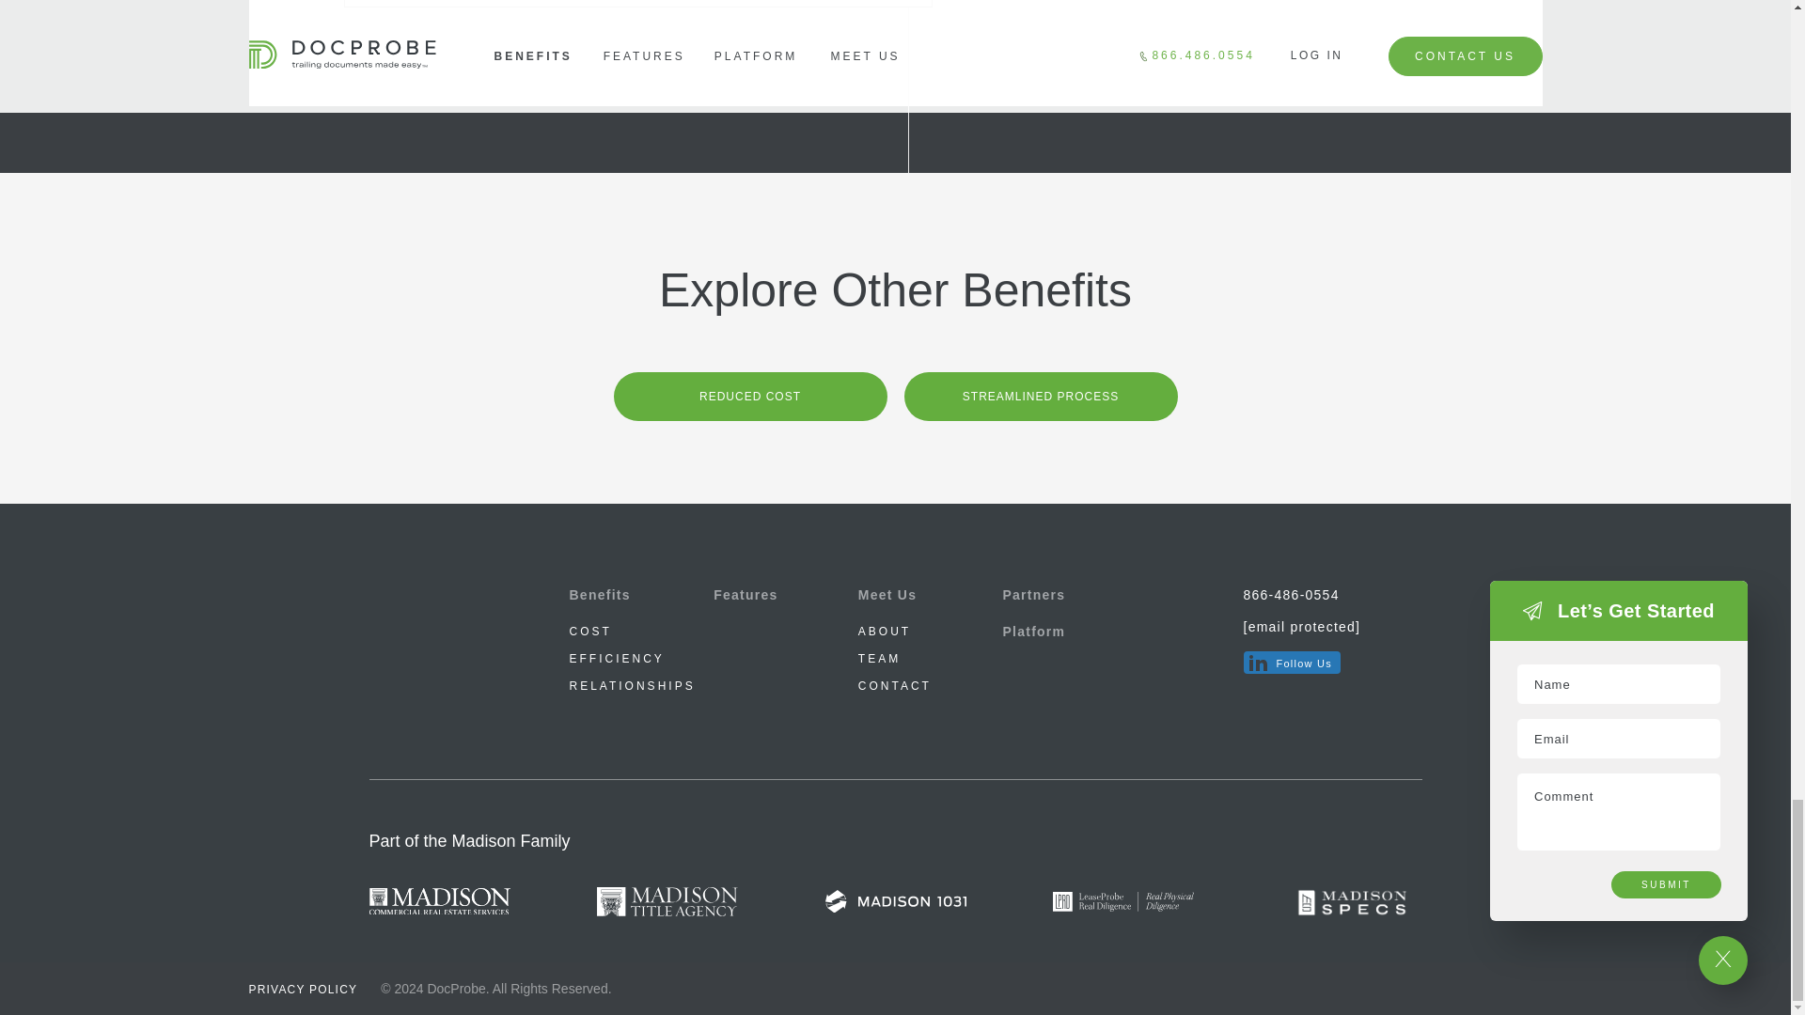  What do you see at coordinates (1032, 632) in the screenshot?
I see `Platform` at bounding box center [1032, 632].